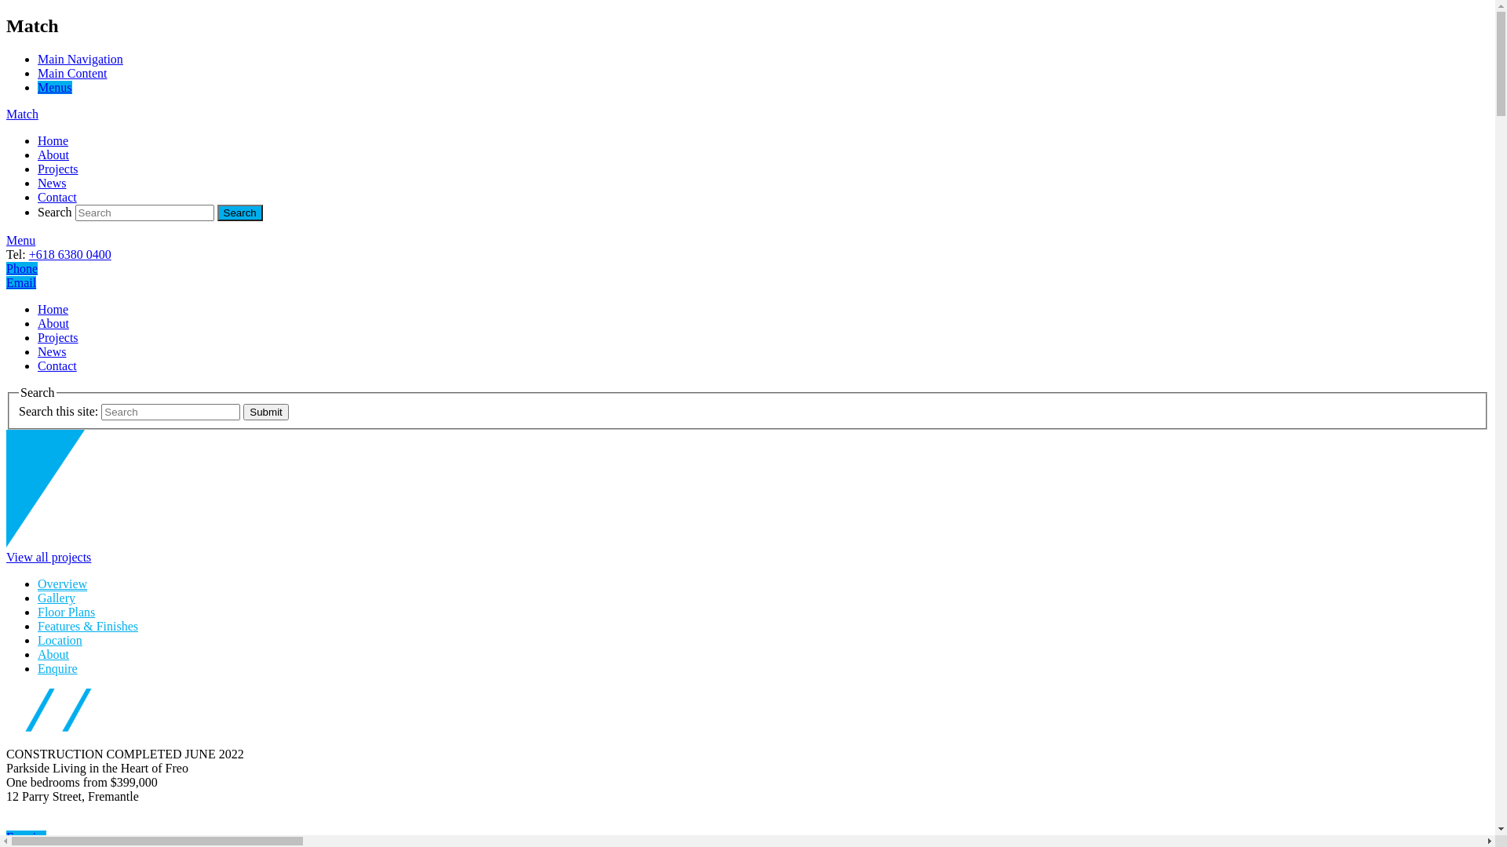 This screenshot has height=847, width=1507. Describe the element at coordinates (72, 74) in the screenshot. I see `Main Content` at that location.